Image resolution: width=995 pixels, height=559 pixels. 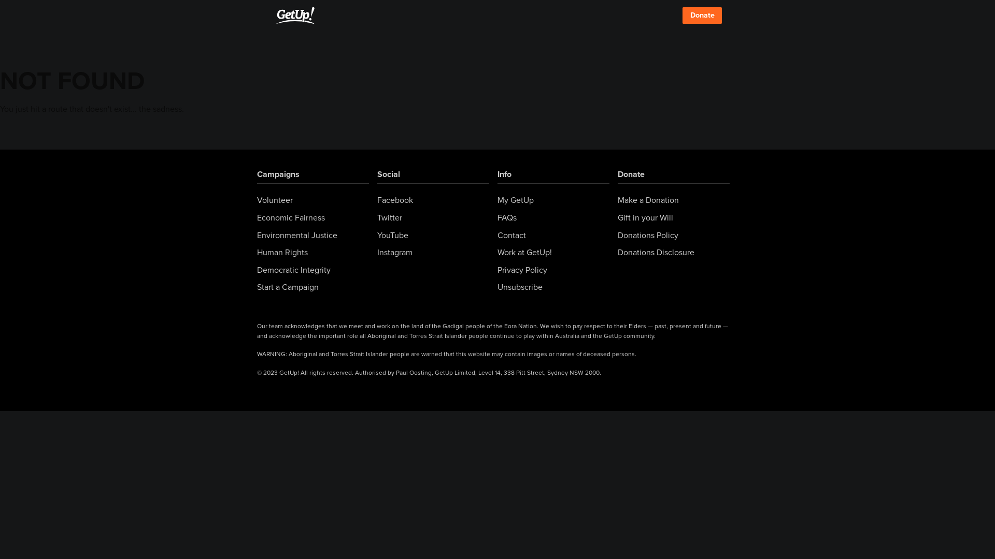 What do you see at coordinates (522, 270) in the screenshot?
I see `Privacy Policy` at bounding box center [522, 270].